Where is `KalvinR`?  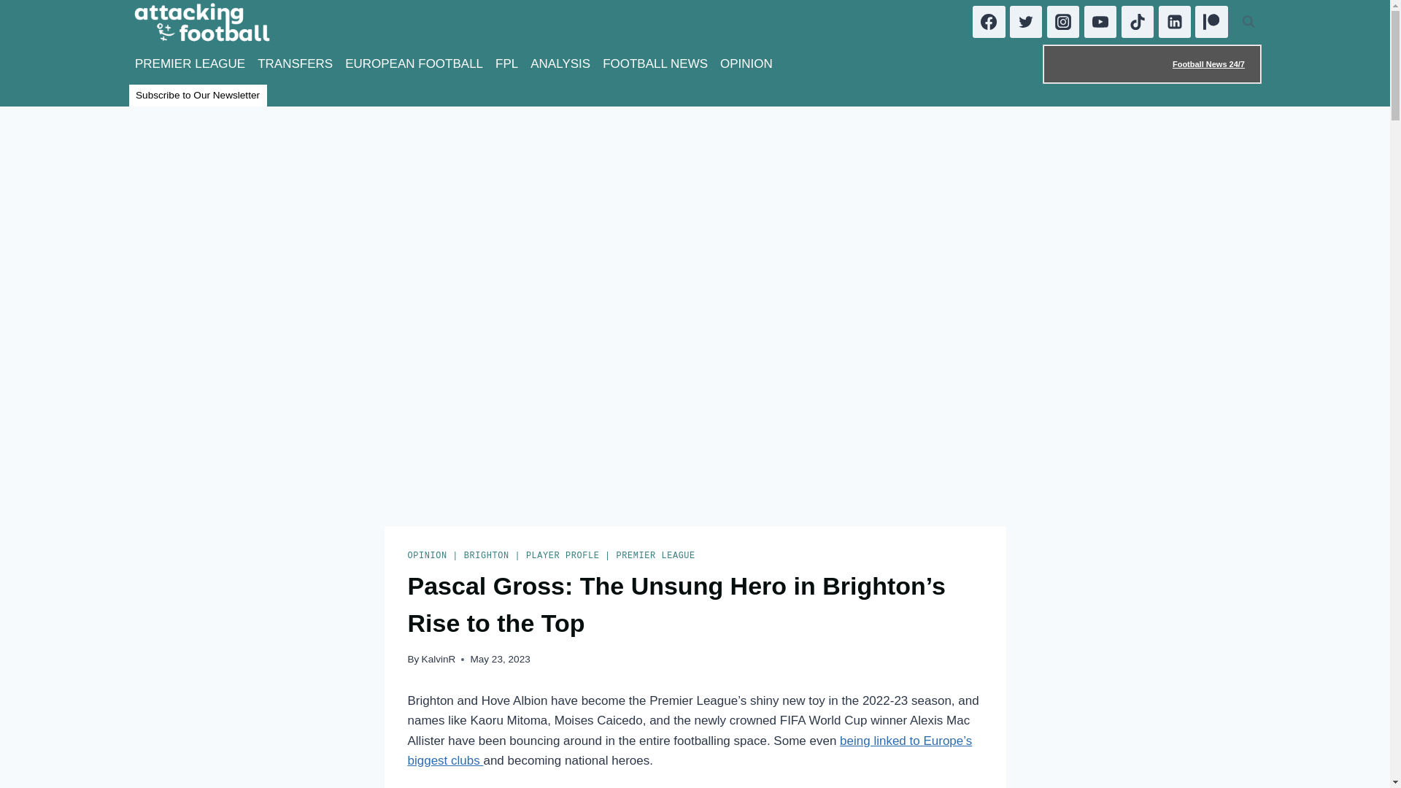
KalvinR is located at coordinates (439, 660).